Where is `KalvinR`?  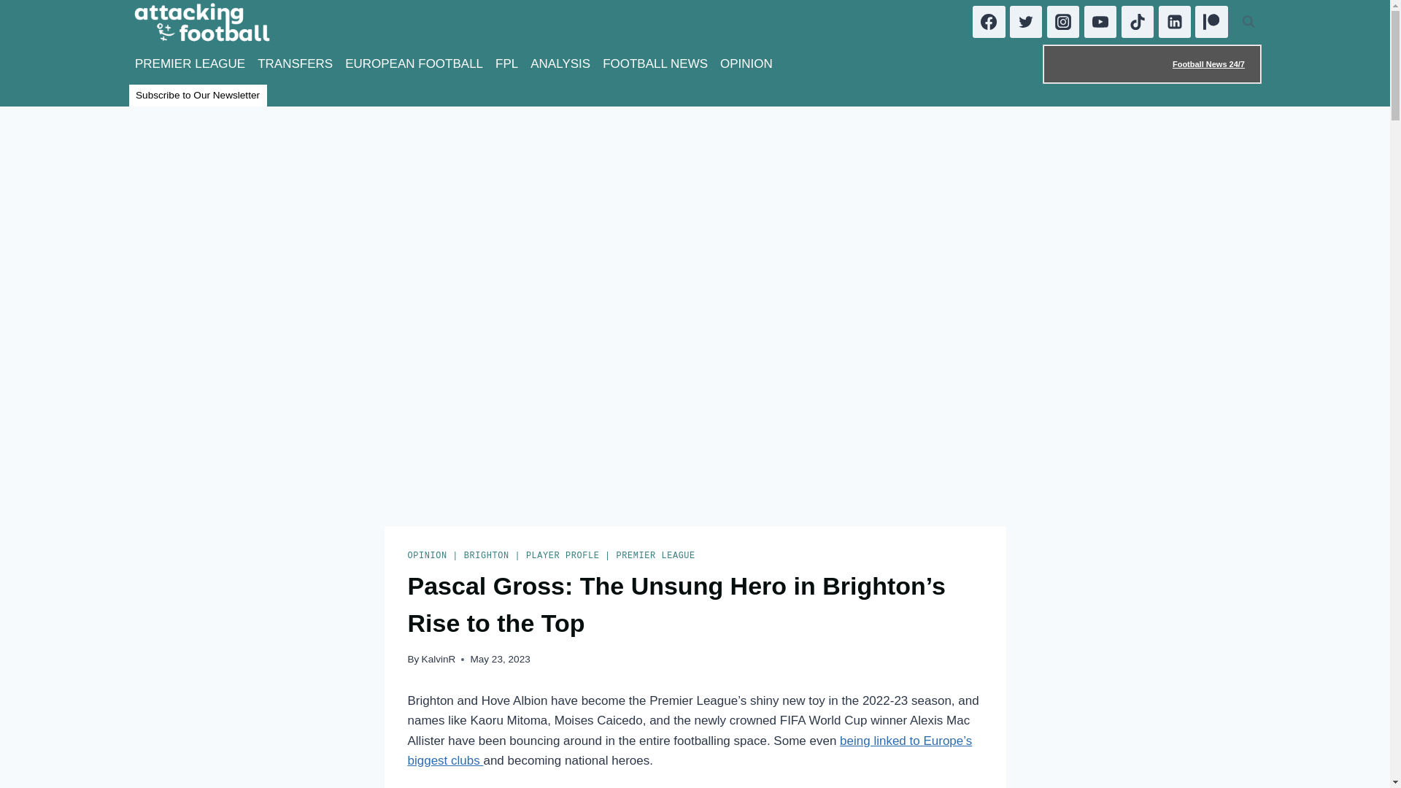
KalvinR is located at coordinates (439, 660).